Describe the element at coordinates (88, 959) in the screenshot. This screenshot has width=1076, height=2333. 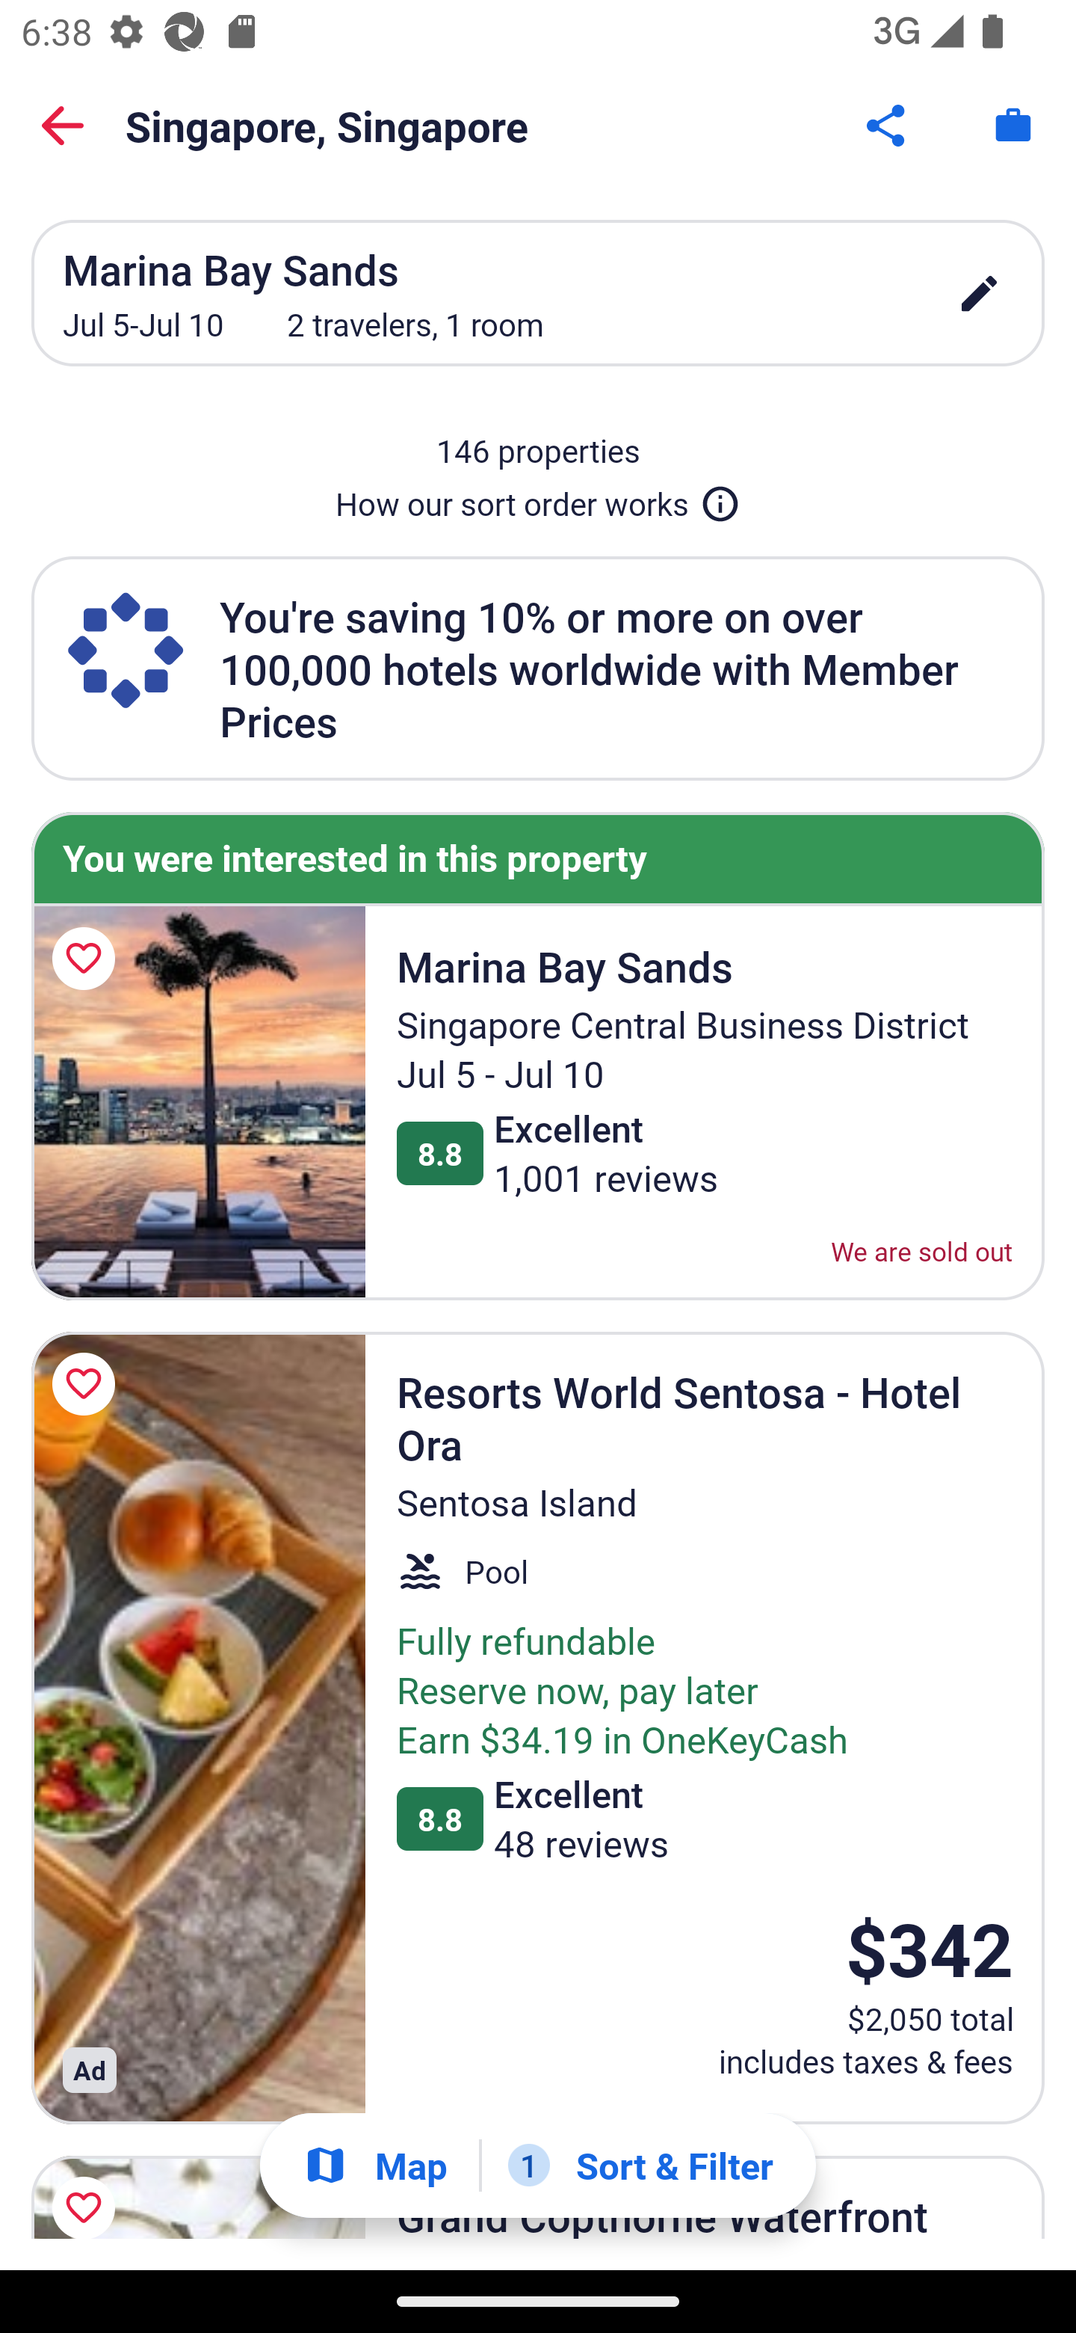
I see `Save Marina Bay Sands to a trip` at that location.